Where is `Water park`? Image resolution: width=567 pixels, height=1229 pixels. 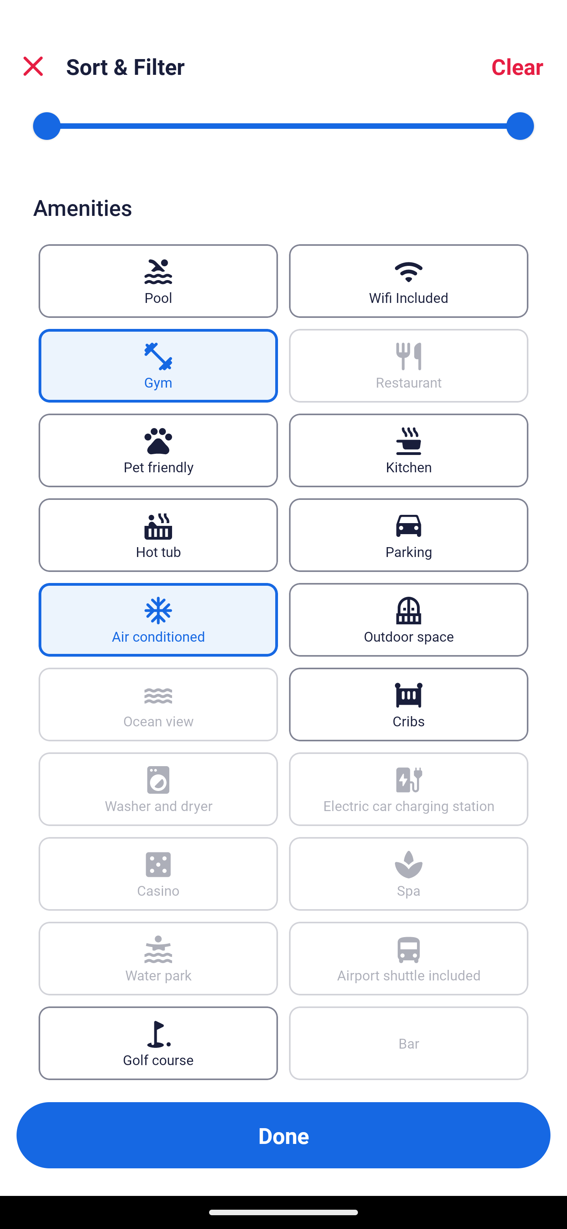 Water park is located at coordinates (158, 959).